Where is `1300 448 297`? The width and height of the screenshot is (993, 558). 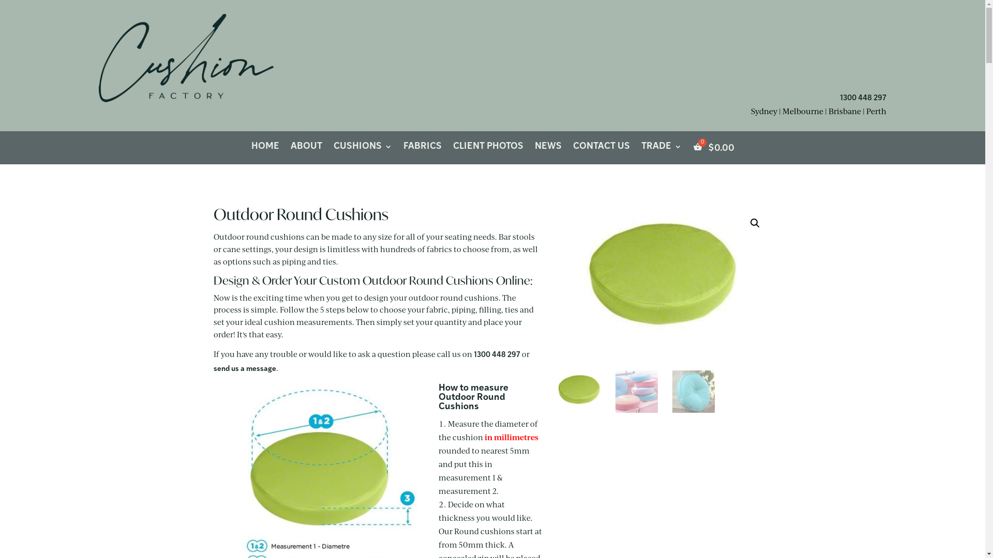
1300 448 297 is located at coordinates (863, 98).